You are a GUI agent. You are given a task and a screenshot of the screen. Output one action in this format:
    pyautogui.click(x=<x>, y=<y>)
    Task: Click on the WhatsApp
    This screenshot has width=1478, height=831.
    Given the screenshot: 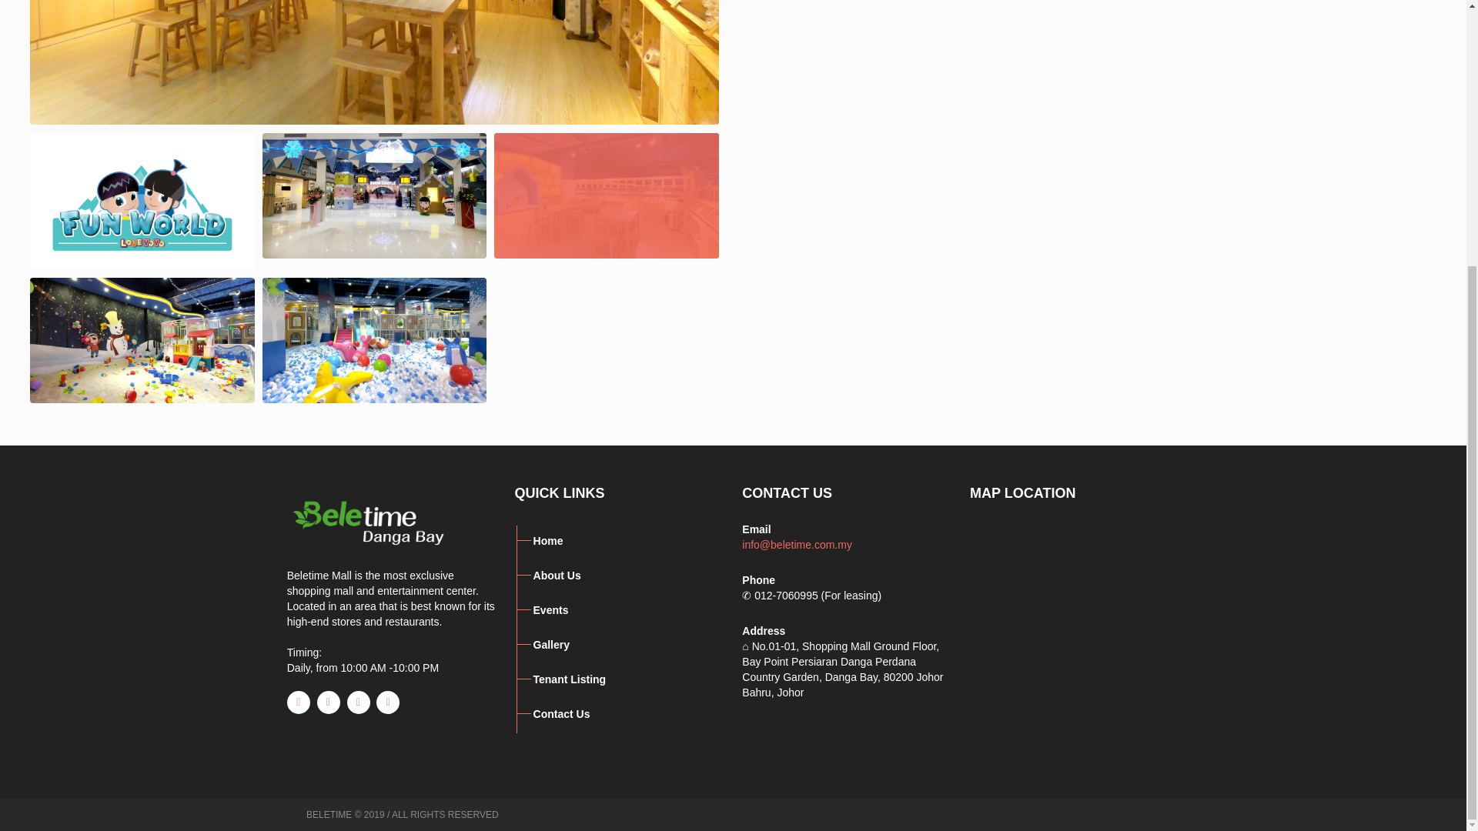 What is the action you would take?
    pyautogui.click(x=388, y=702)
    